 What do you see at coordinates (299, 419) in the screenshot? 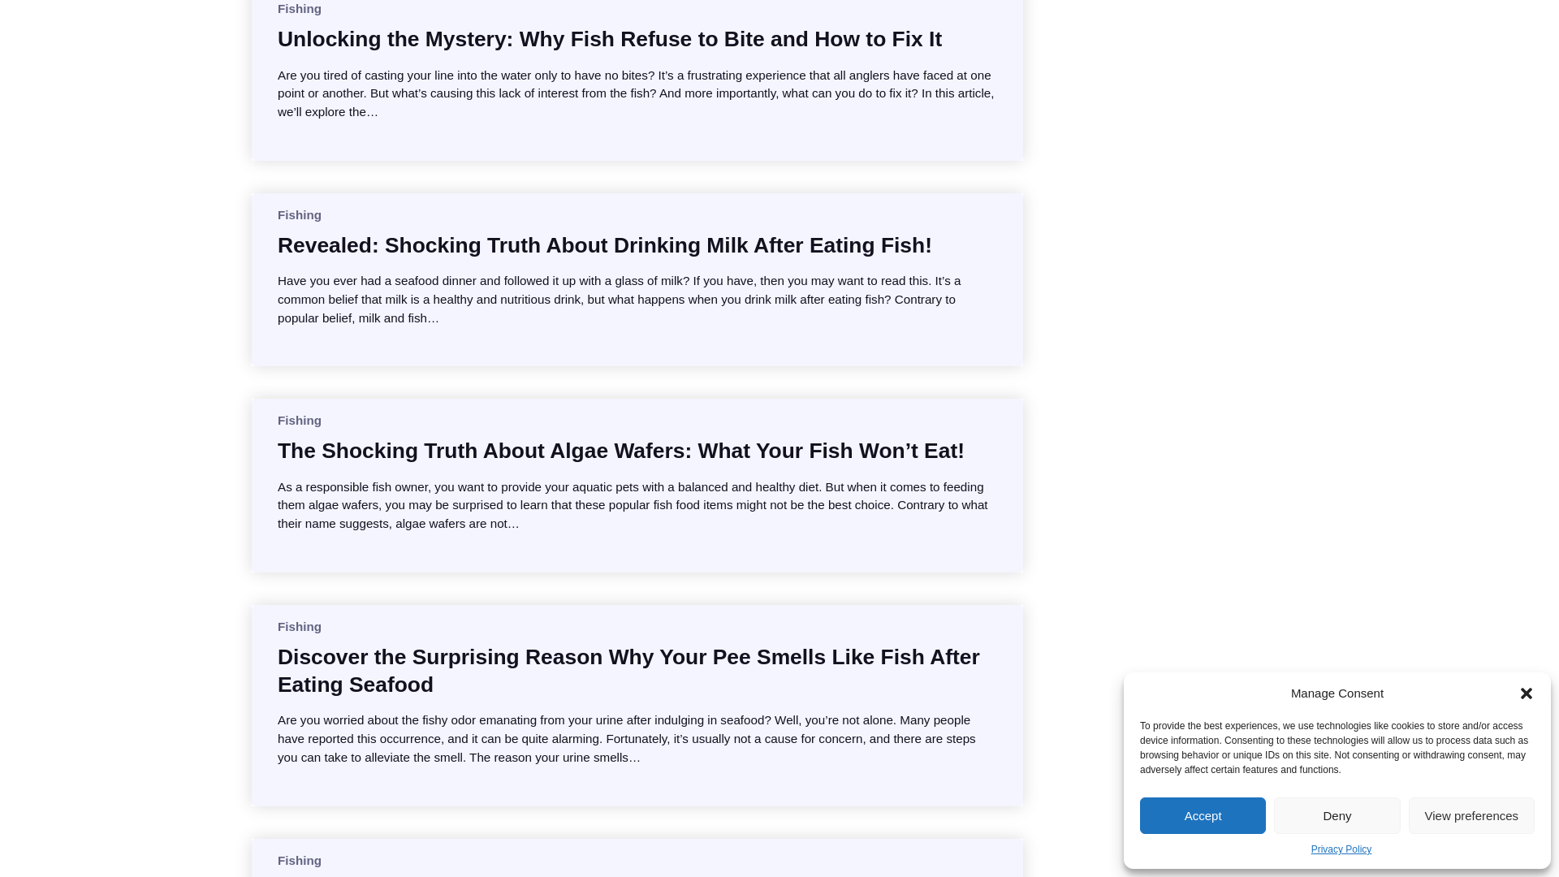
I see `Fishing` at bounding box center [299, 419].